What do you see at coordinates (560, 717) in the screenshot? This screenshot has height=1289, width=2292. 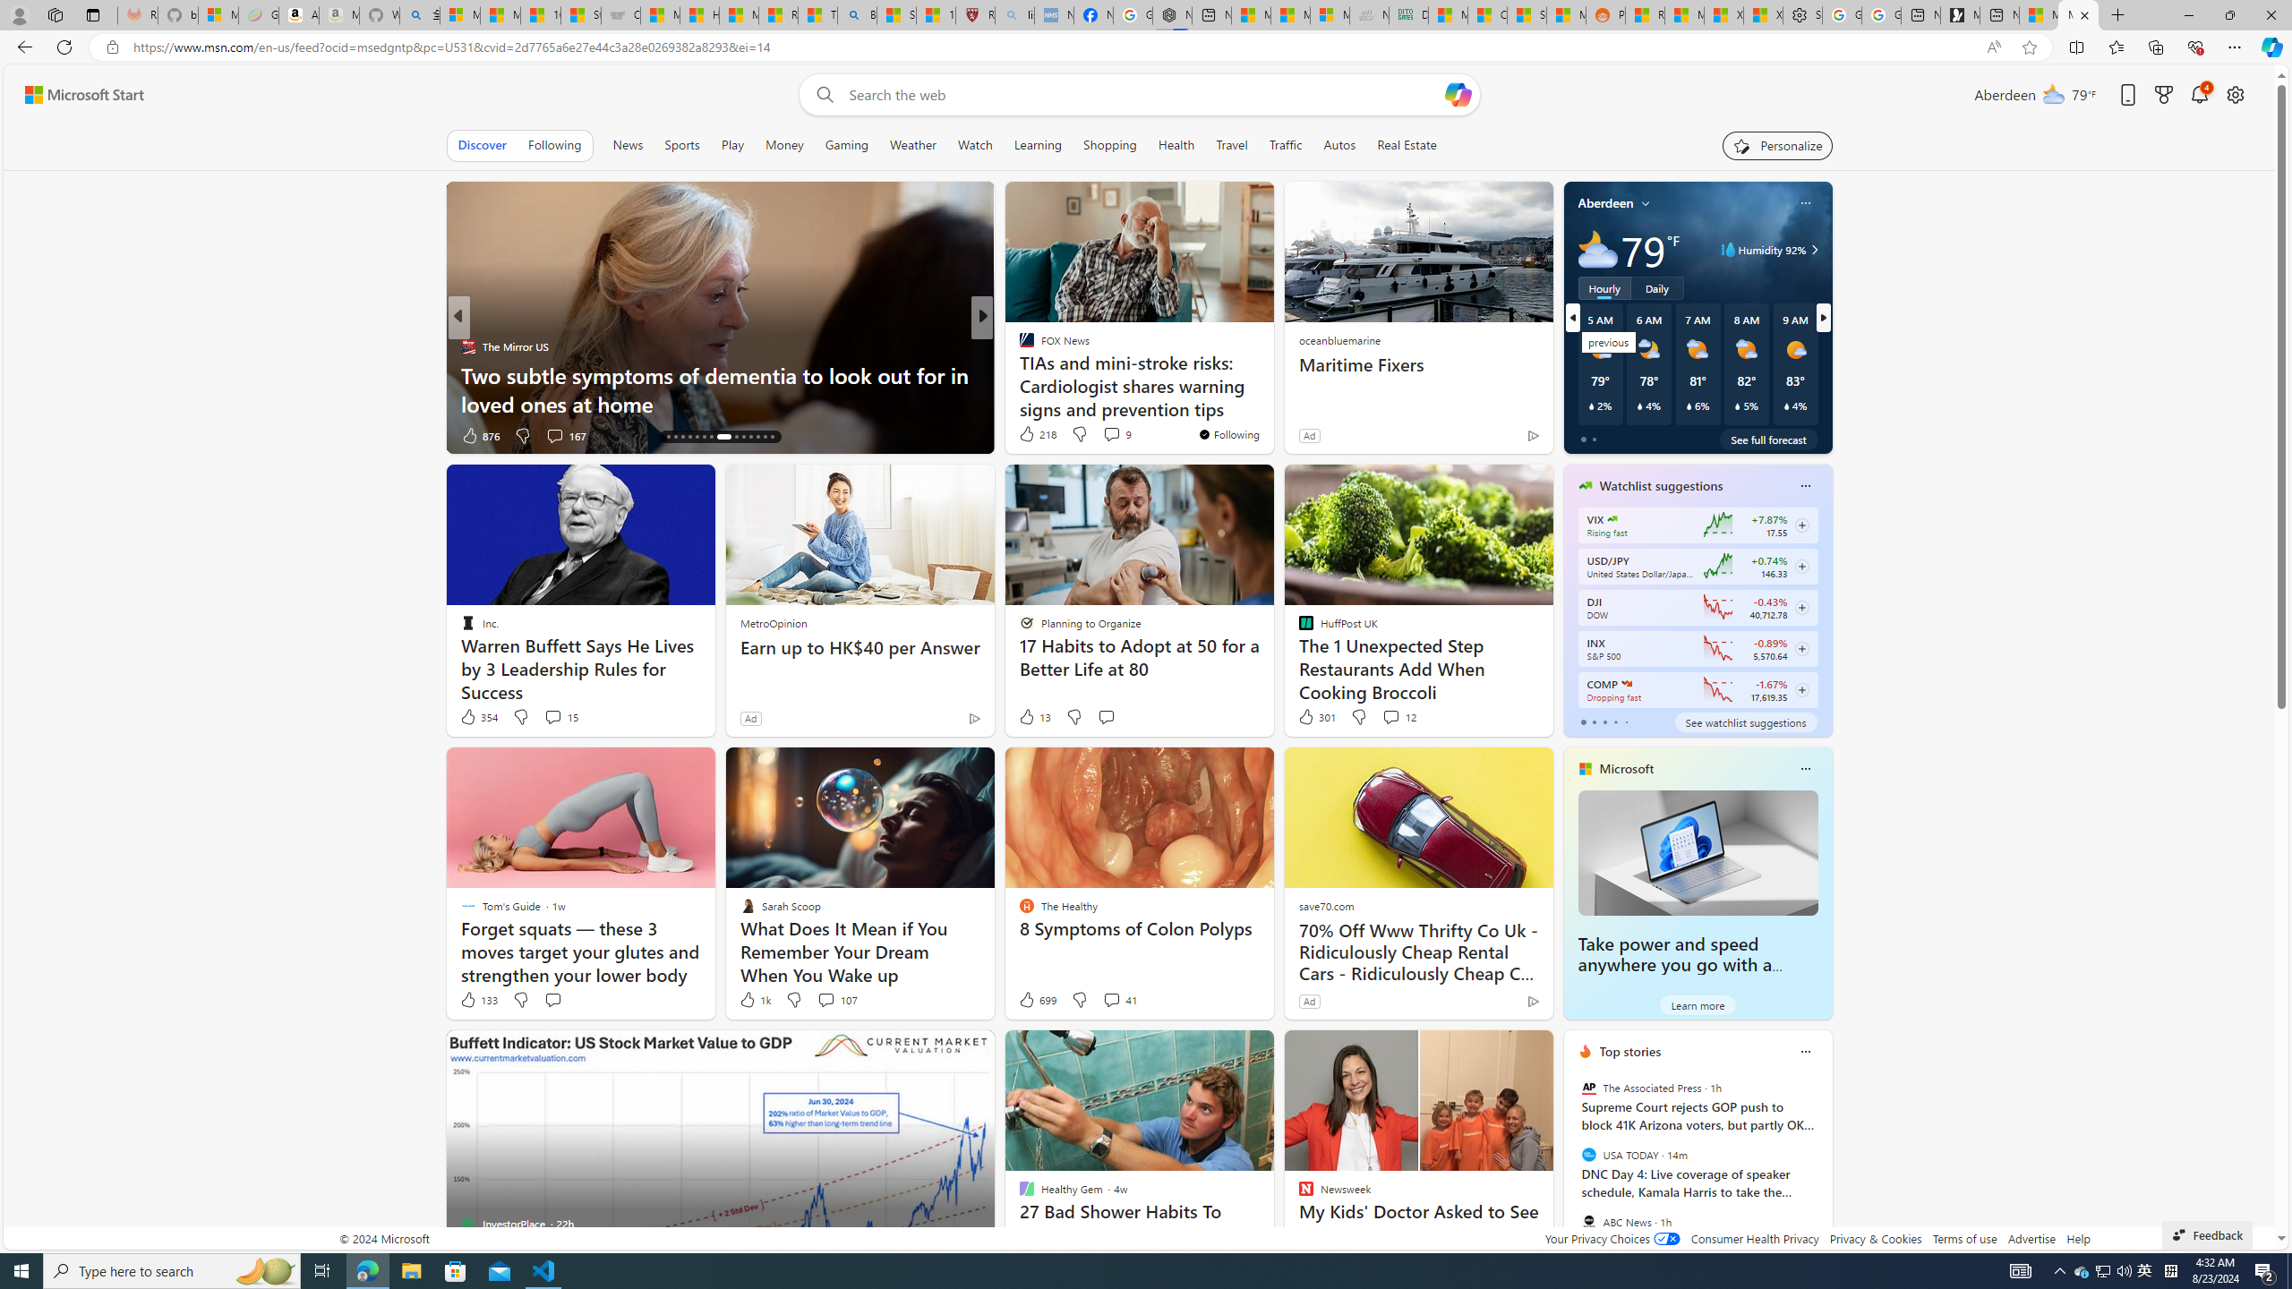 I see `View comments 15 Comment` at bounding box center [560, 717].